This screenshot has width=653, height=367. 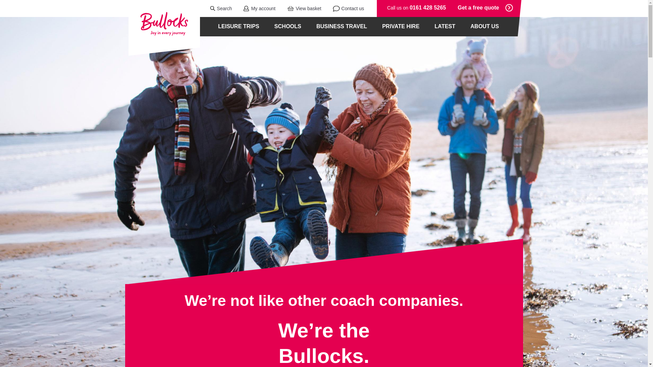 What do you see at coordinates (343, 8) in the screenshot?
I see `Contact us` at bounding box center [343, 8].